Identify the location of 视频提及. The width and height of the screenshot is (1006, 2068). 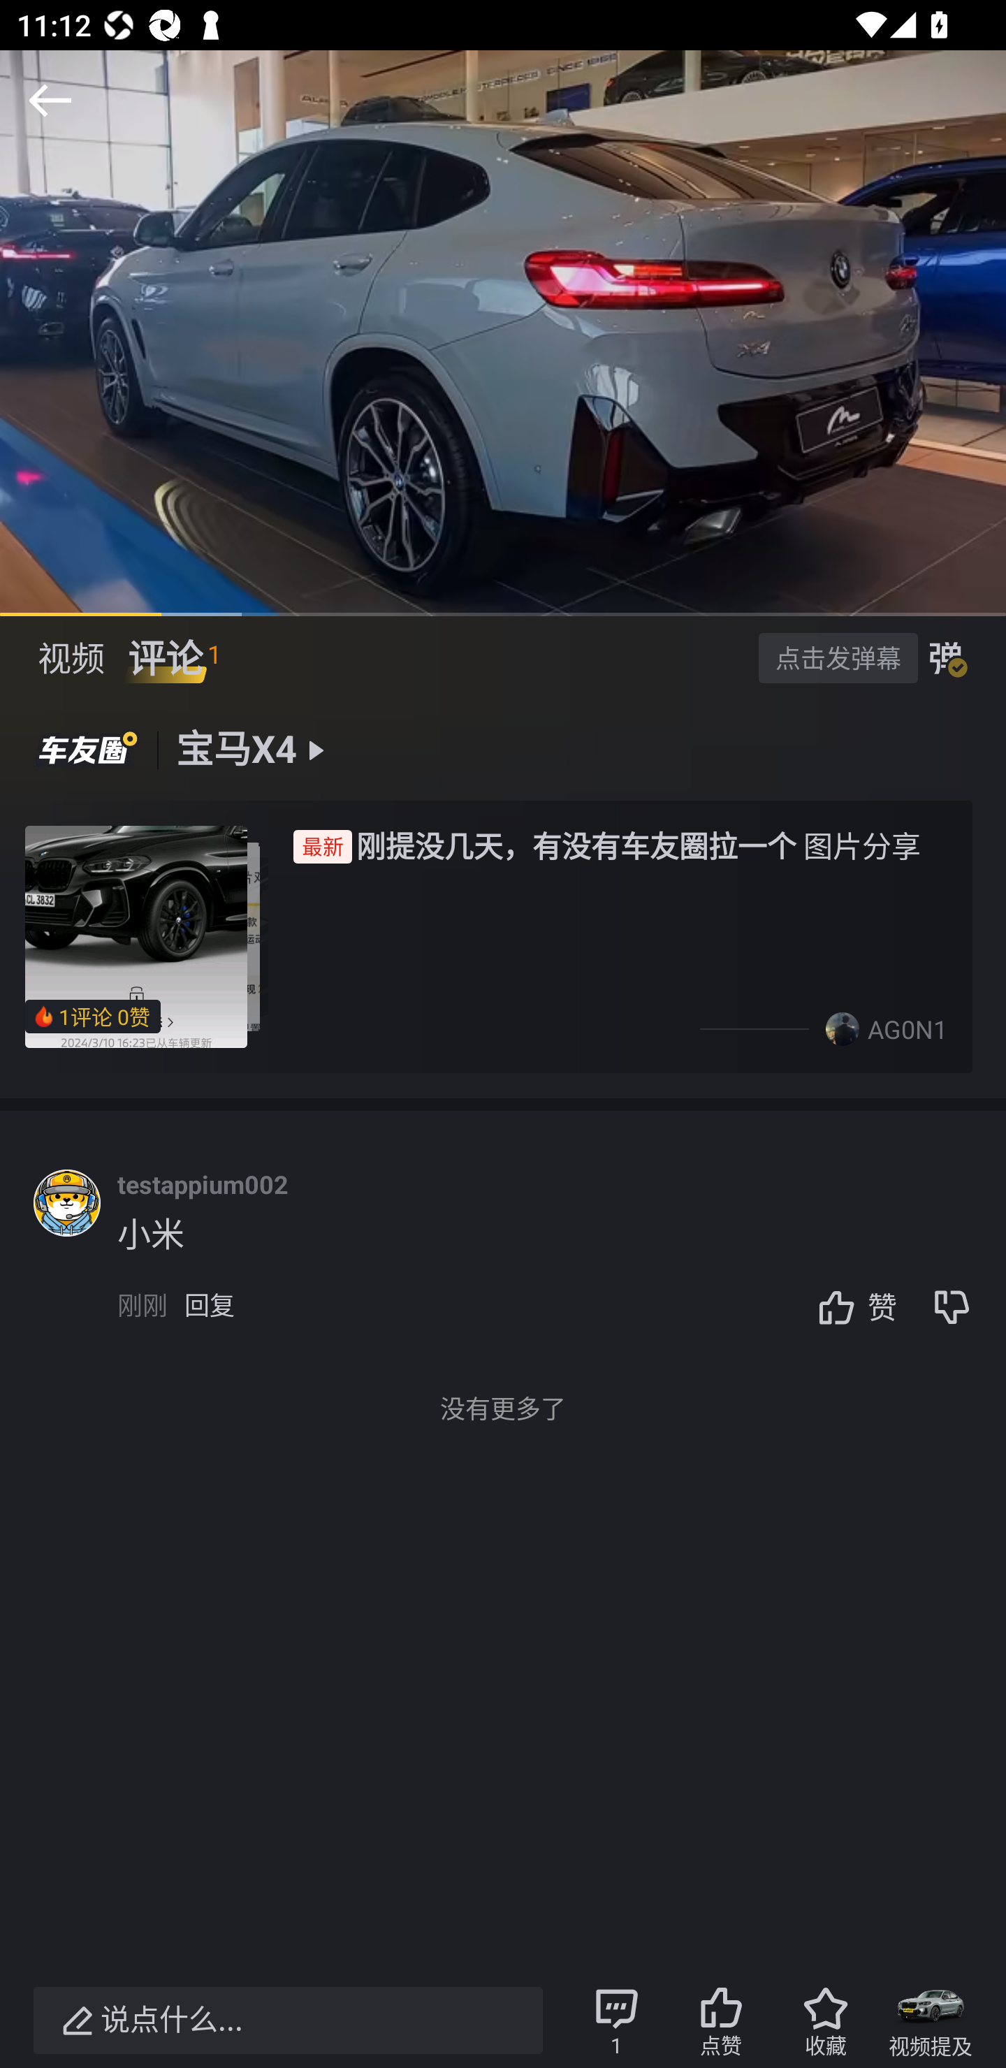
(931, 2020).